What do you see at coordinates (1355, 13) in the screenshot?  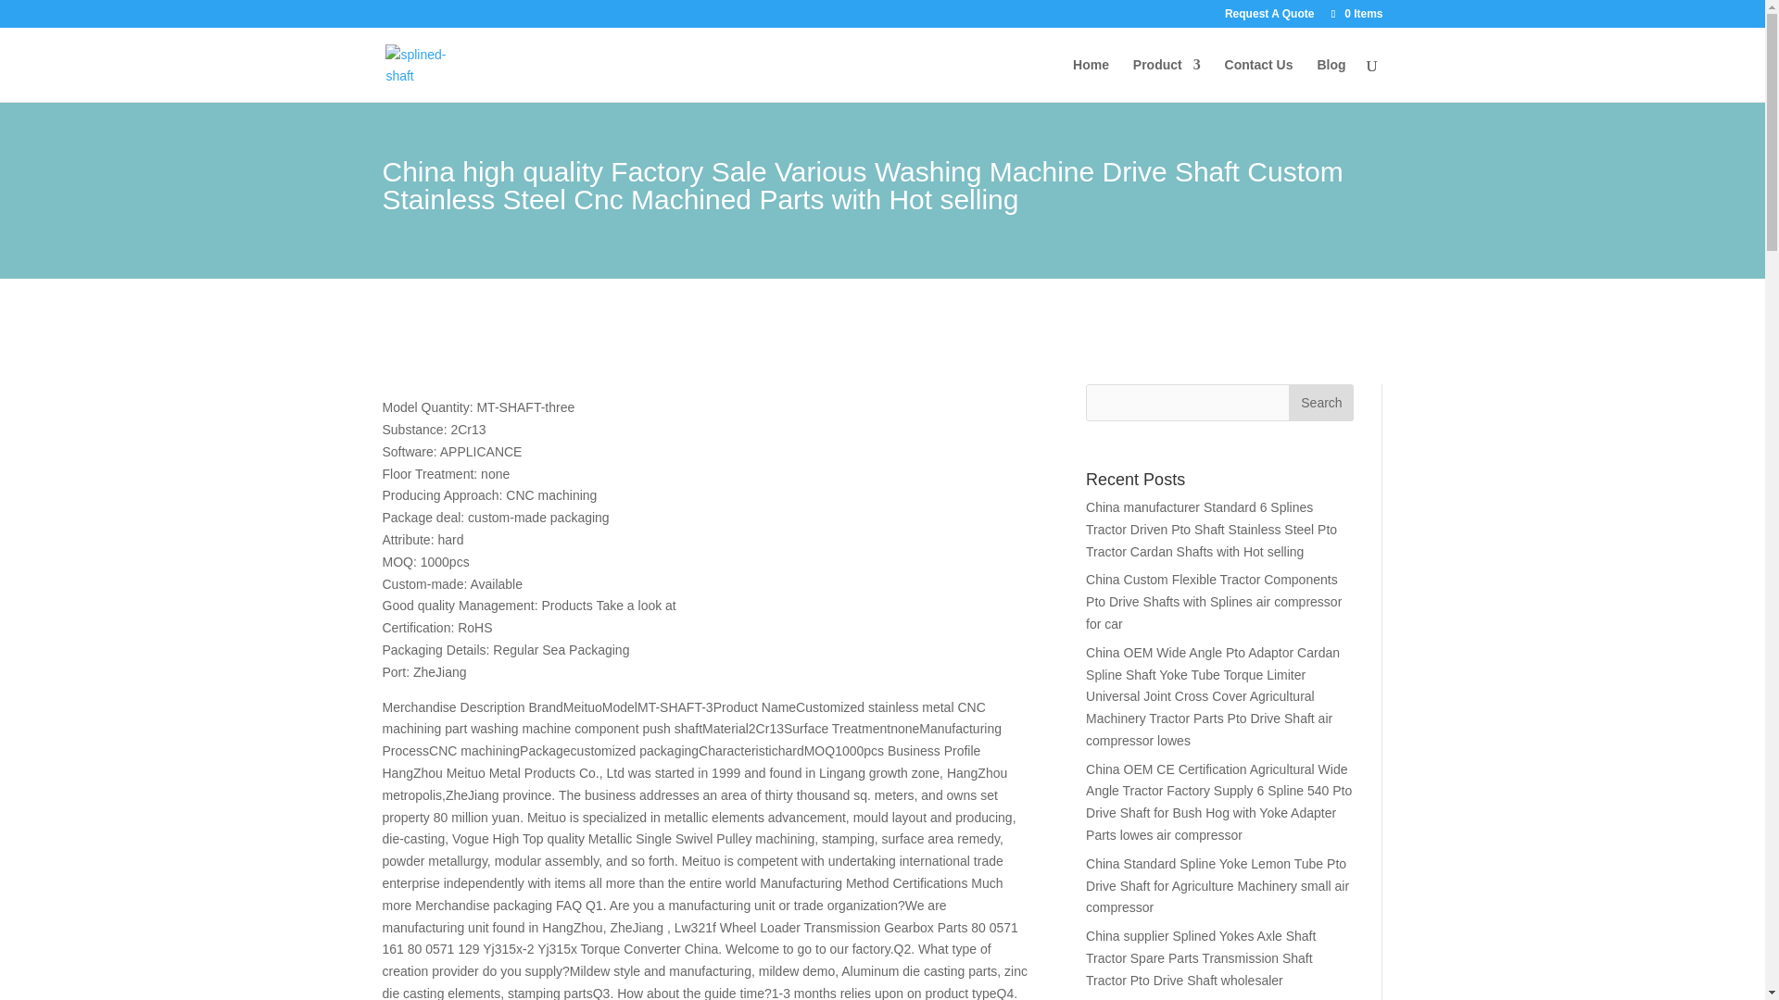 I see `0 Items` at bounding box center [1355, 13].